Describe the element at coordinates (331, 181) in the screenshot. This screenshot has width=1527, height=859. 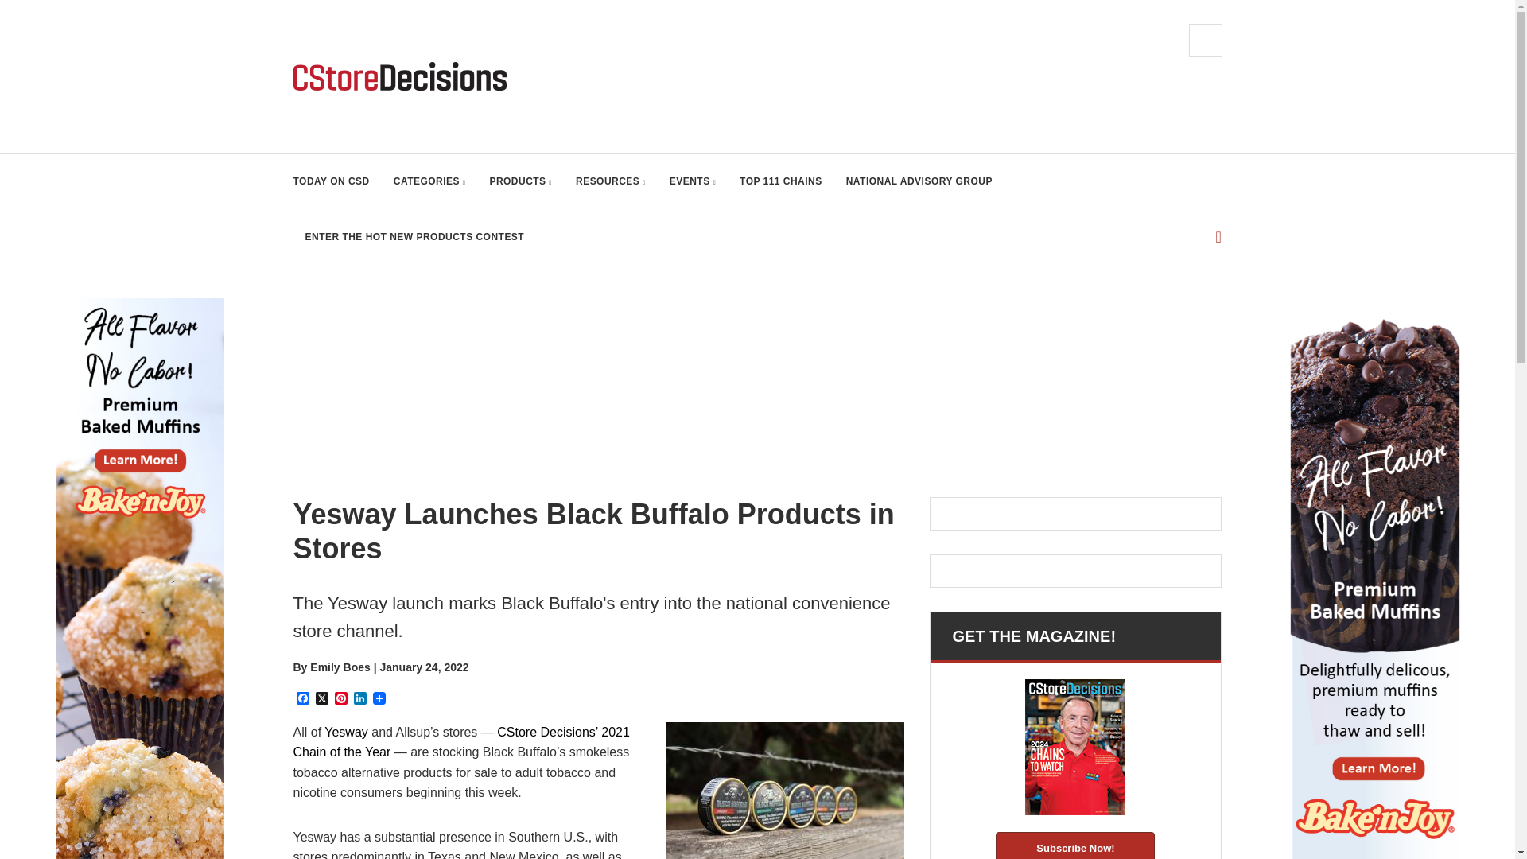
I see `TODAY ON CSD` at that location.